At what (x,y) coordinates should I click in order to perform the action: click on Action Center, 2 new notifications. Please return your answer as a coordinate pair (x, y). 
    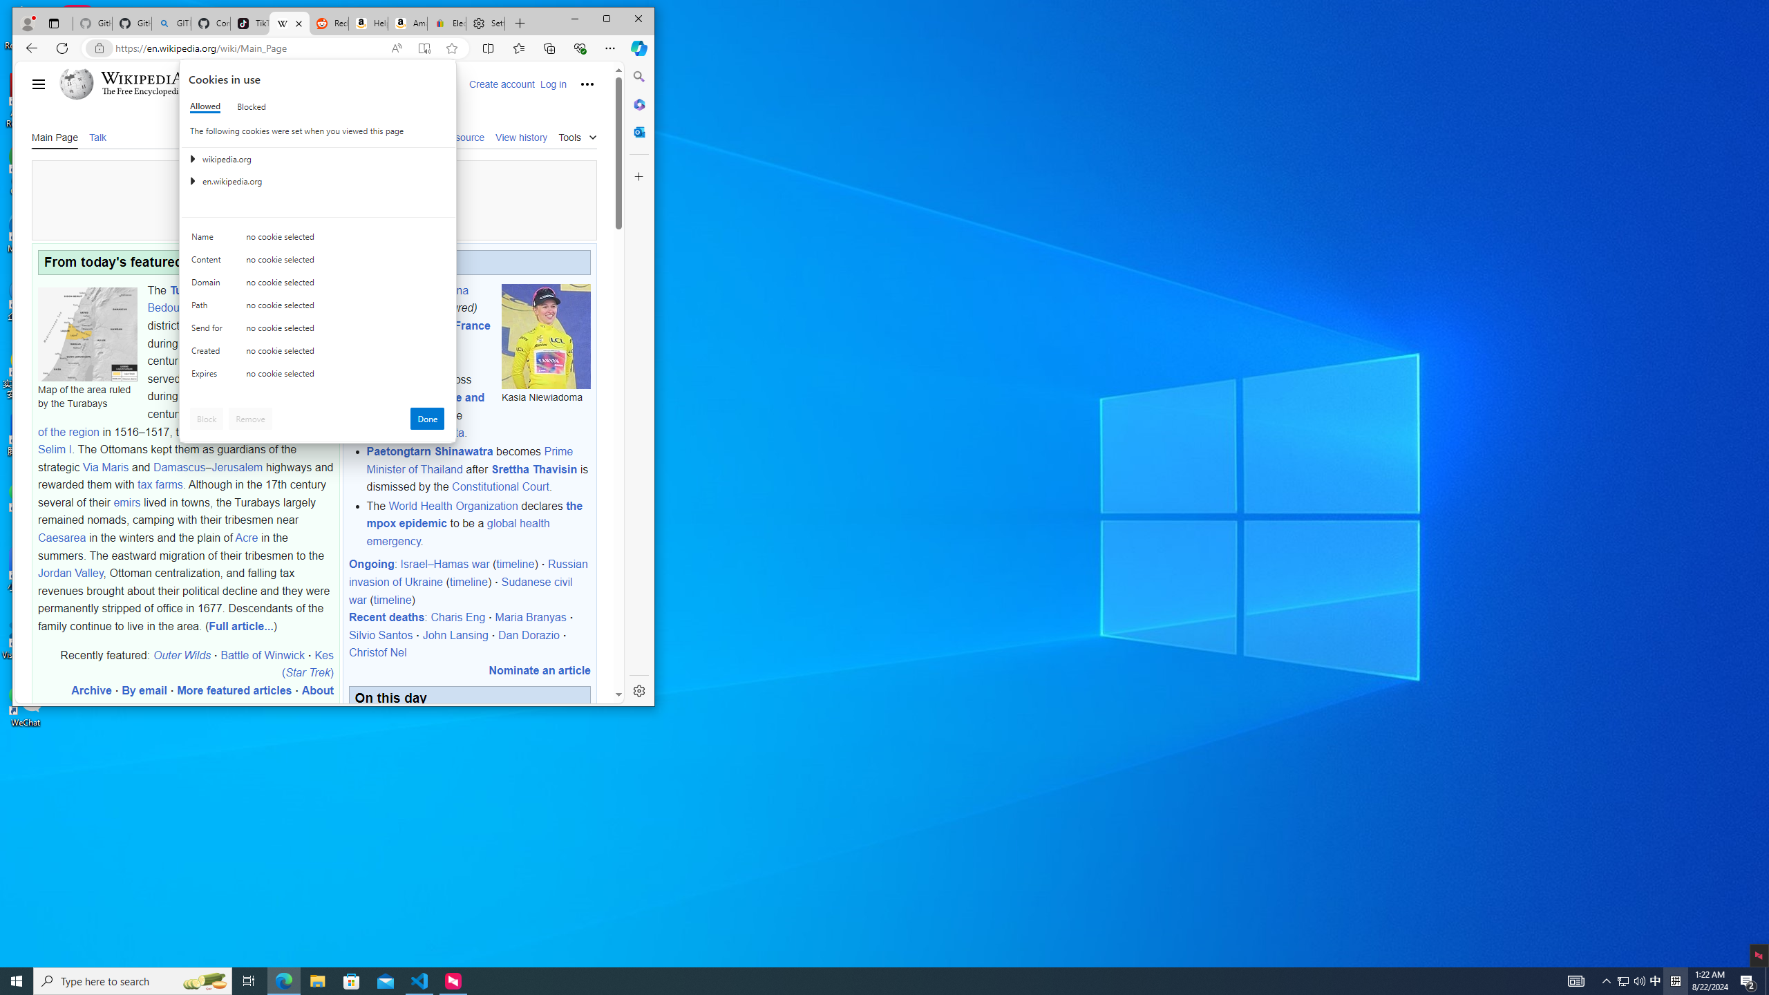
    Looking at the image, I should click on (1607, 981).